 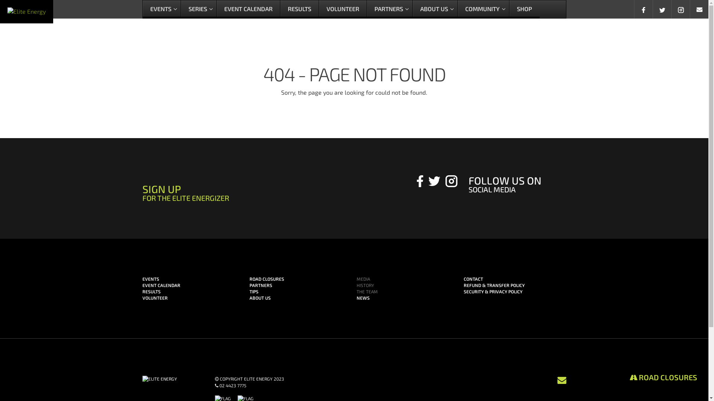 I want to click on PARTNERS, so click(x=390, y=10).